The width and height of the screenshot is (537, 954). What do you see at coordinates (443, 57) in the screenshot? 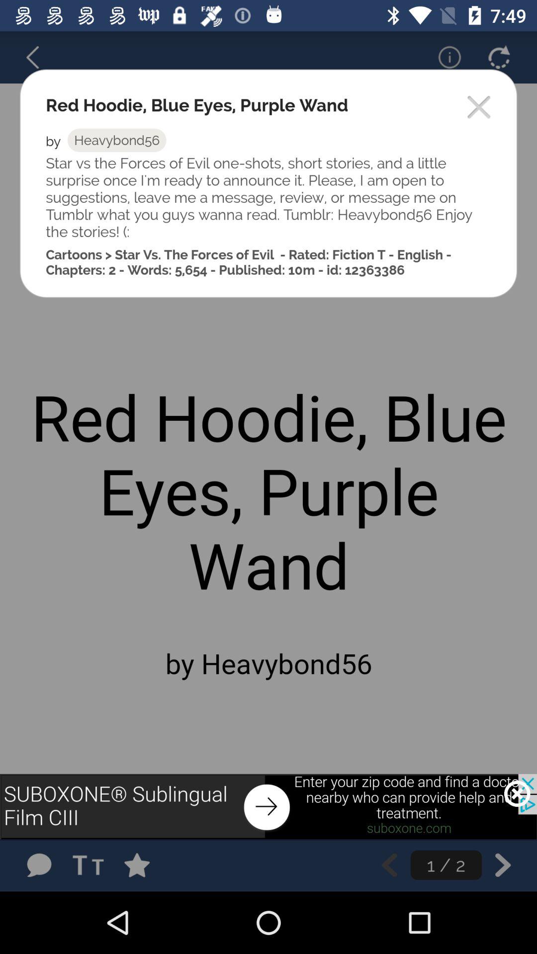
I see `open information` at bounding box center [443, 57].